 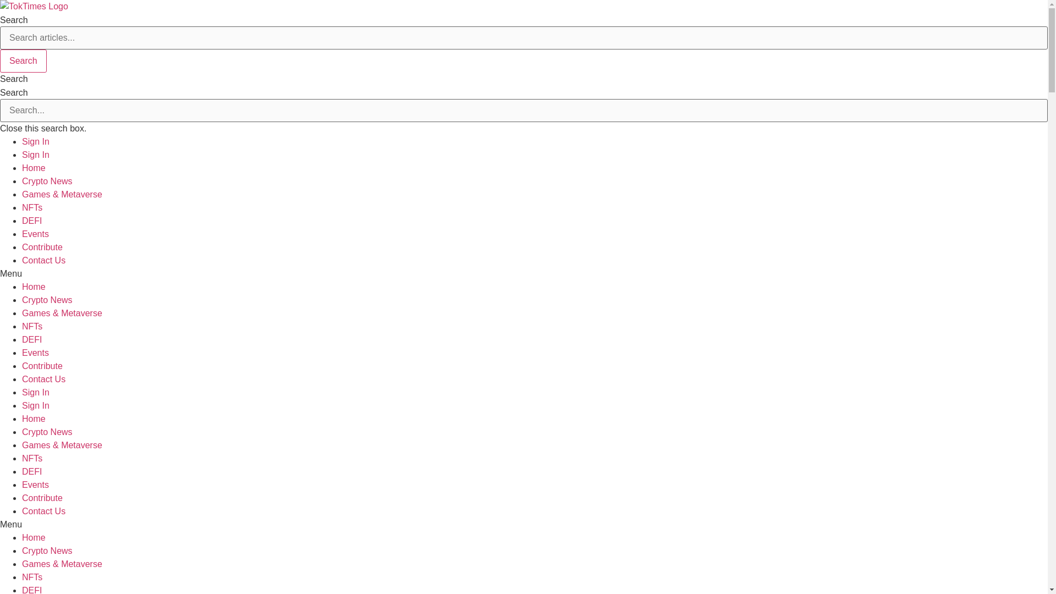 What do you see at coordinates (34, 287) in the screenshot?
I see `Home` at bounding box center [34, 287].